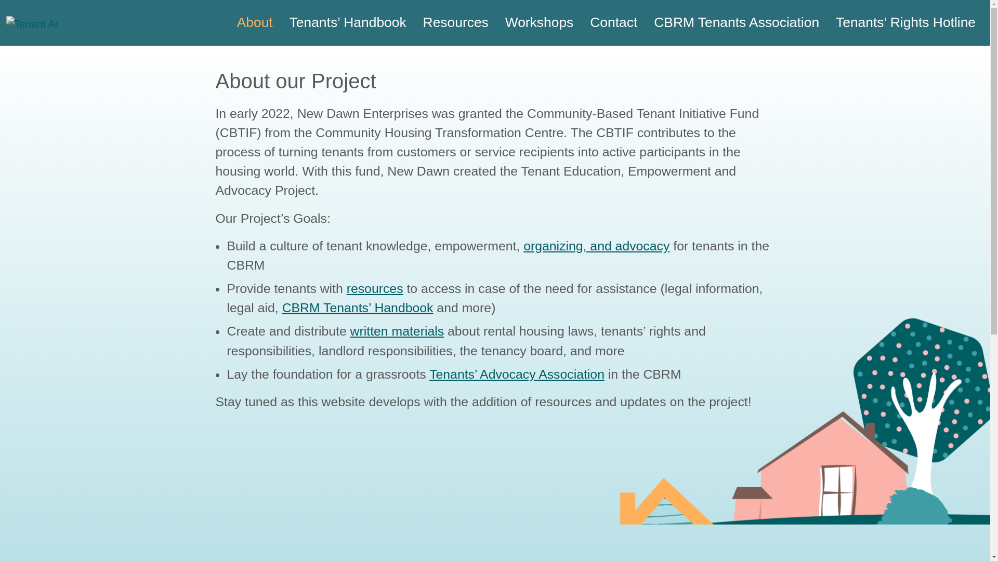 This screenshot has height=561, width=998. What do you see at coordinates (596, 246) in the screenshot?
I see `organizing, and advocacy` at bounding box center [596, 246].